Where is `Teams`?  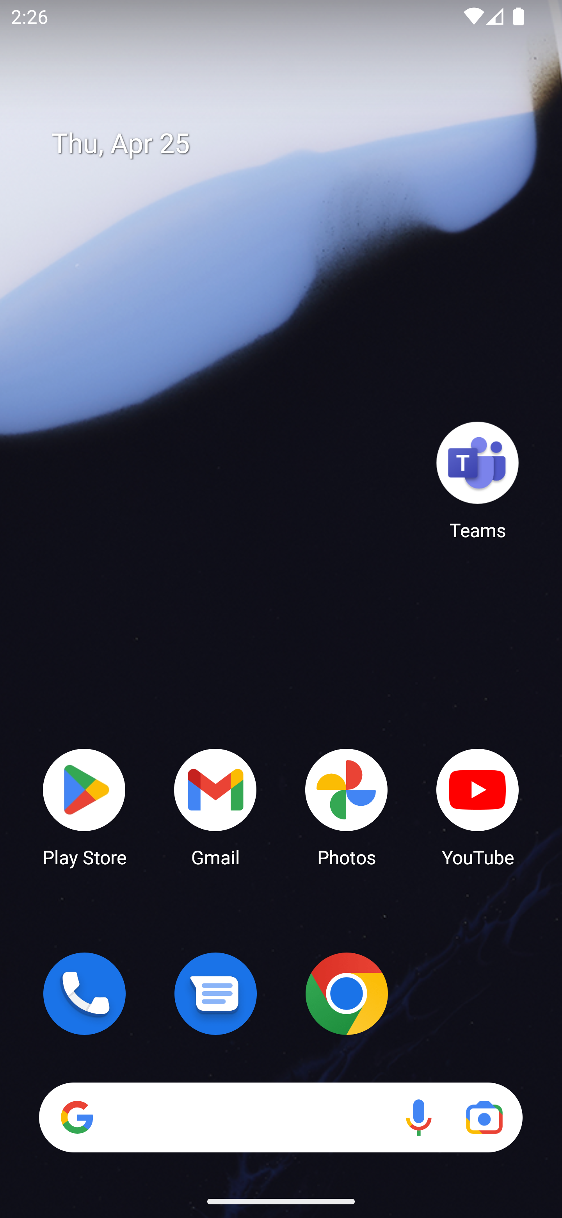
Teams is located at coordinates (478, 480).